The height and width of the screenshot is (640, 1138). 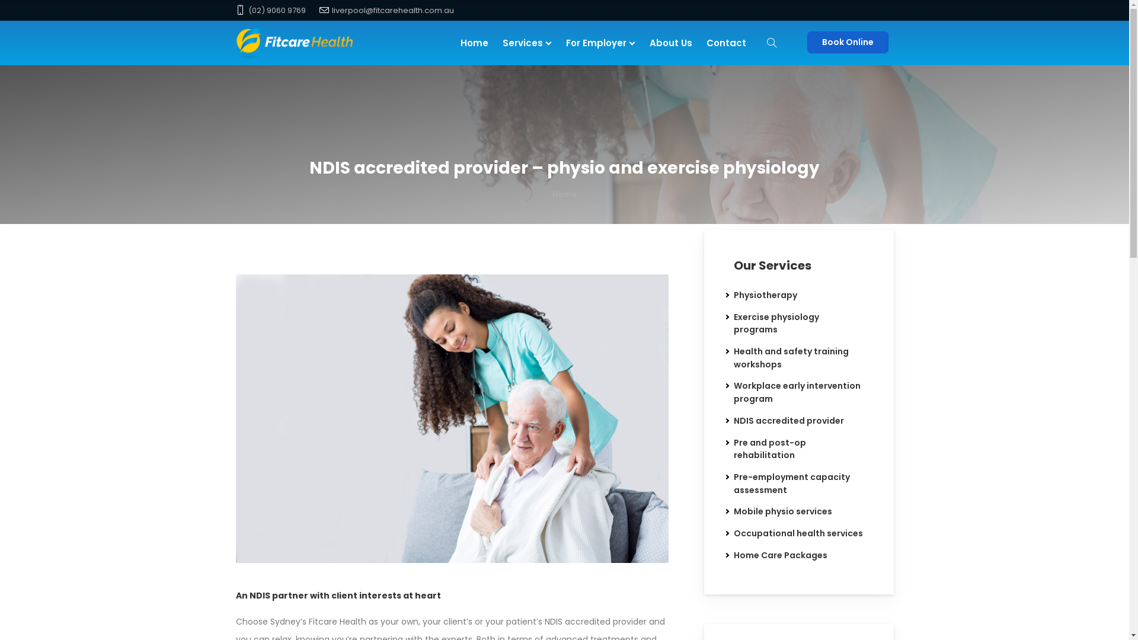 What do you see at coordinates (781, 555) in the screenshot?
I see `Home Care Packages` at bounding box center [781, 555].